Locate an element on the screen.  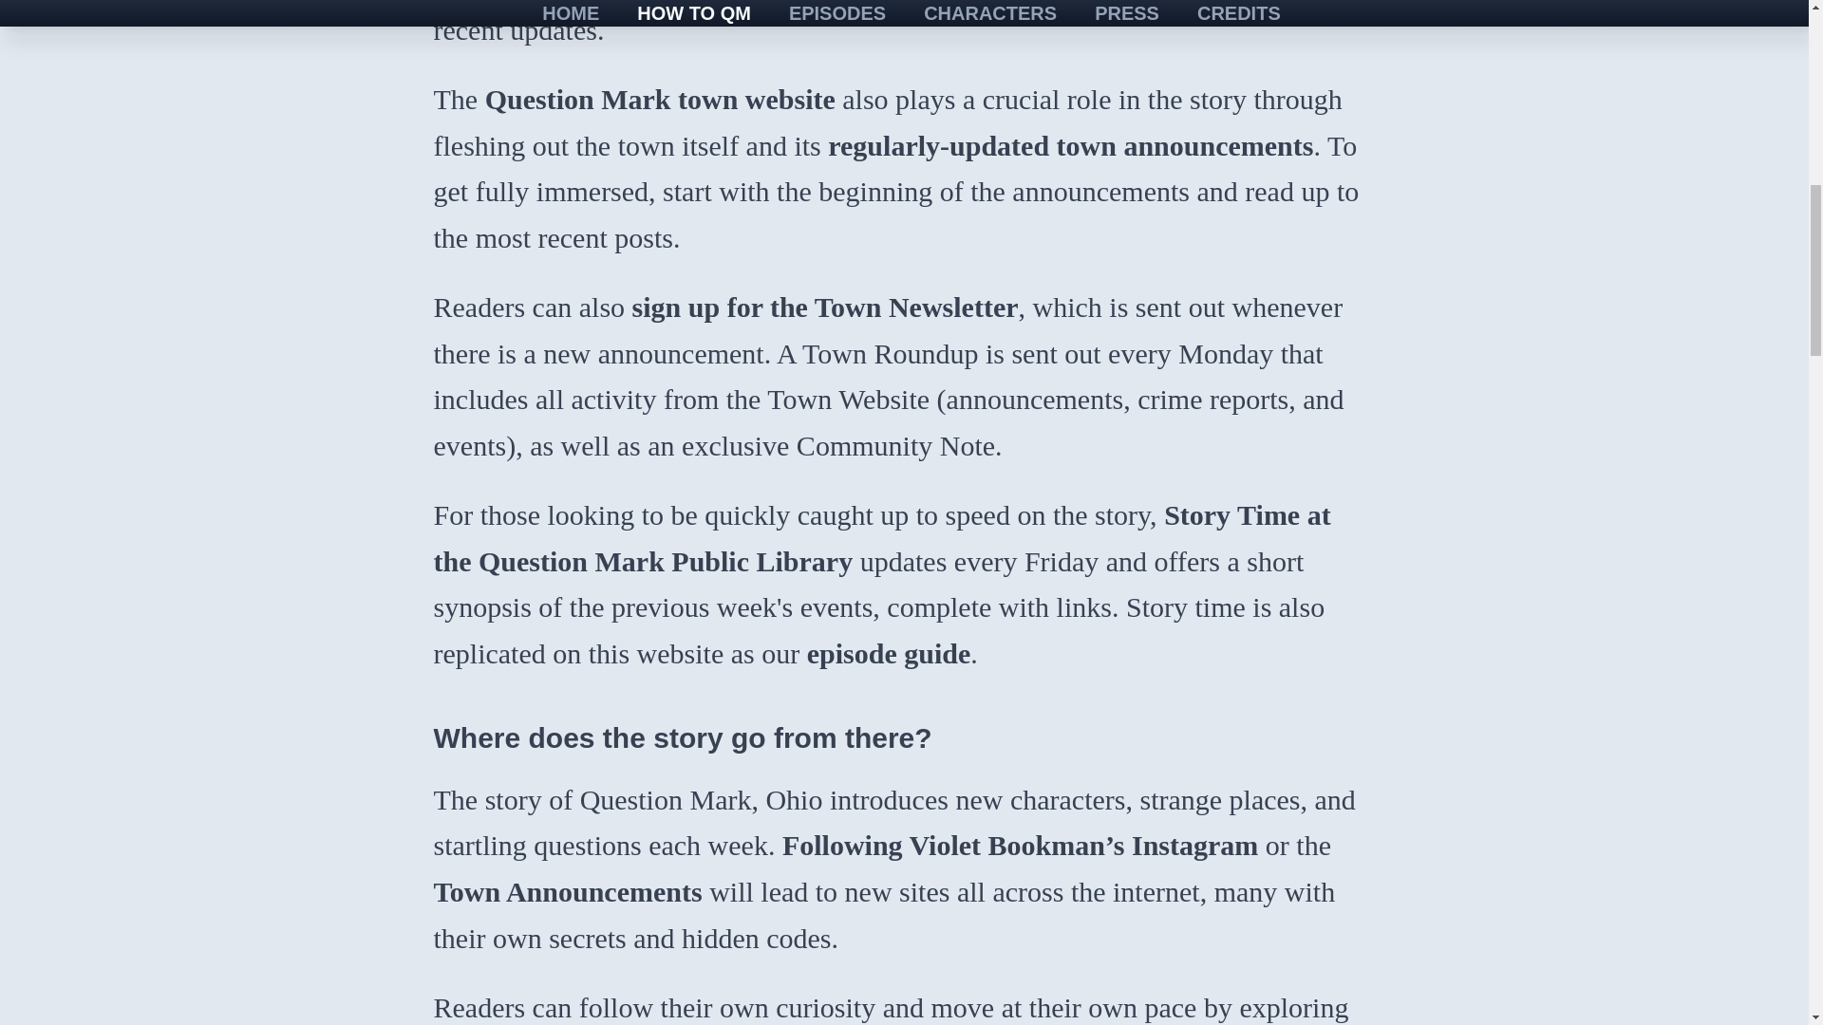
Question Mark town website is located at coordinates (659, 99).